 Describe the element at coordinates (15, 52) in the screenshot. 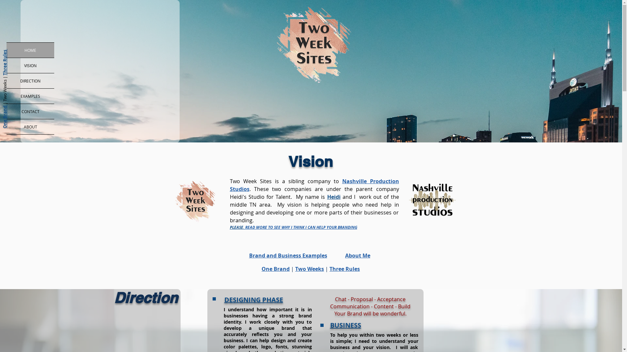

I see `Three Rules ` at that location.